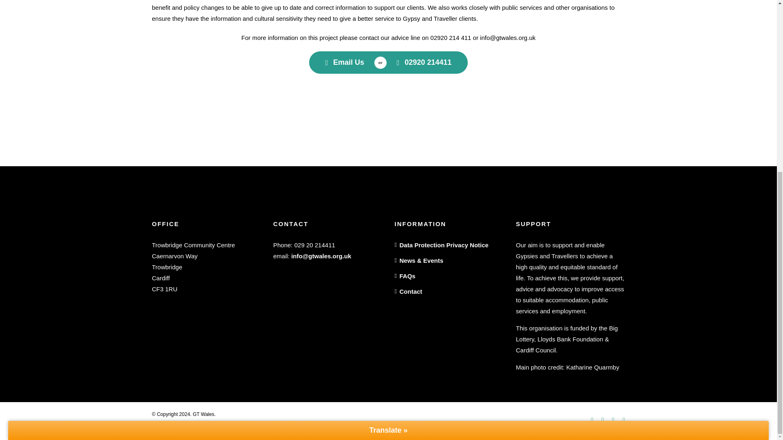 The height and width of the screenshot is (440, 783). I want to click on Find an event, so click(345, 63).